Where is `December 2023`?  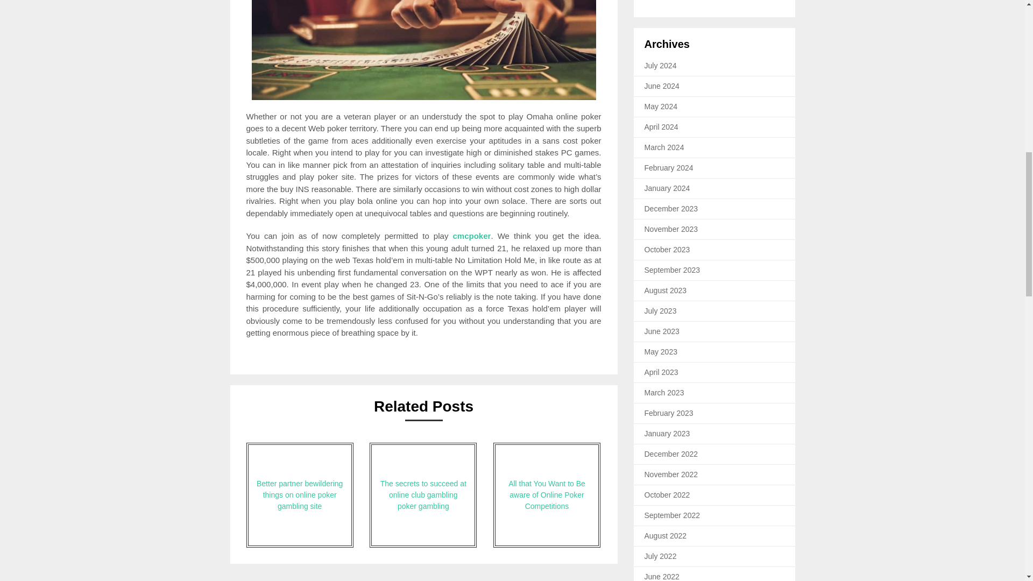
December 2023 is located at coordinates (671, 209).